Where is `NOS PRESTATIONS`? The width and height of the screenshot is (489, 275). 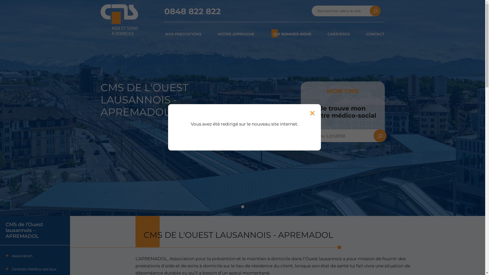
NOS PRESTATIONS is located at coordinates (183, 34).